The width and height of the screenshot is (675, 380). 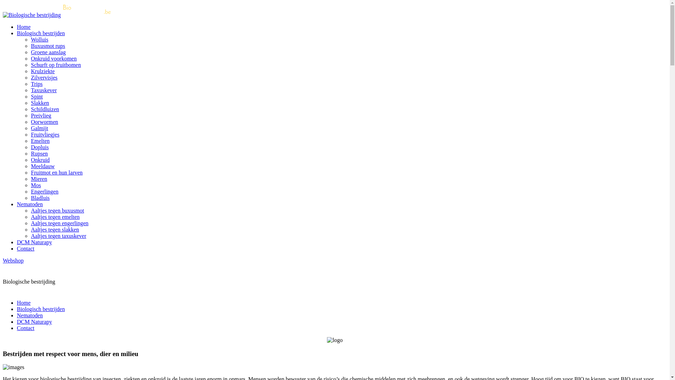 What do you see at coordinates (48, 46) in the screenshot?
I see `Buxusmot rups` at bounding box center [48, 46].